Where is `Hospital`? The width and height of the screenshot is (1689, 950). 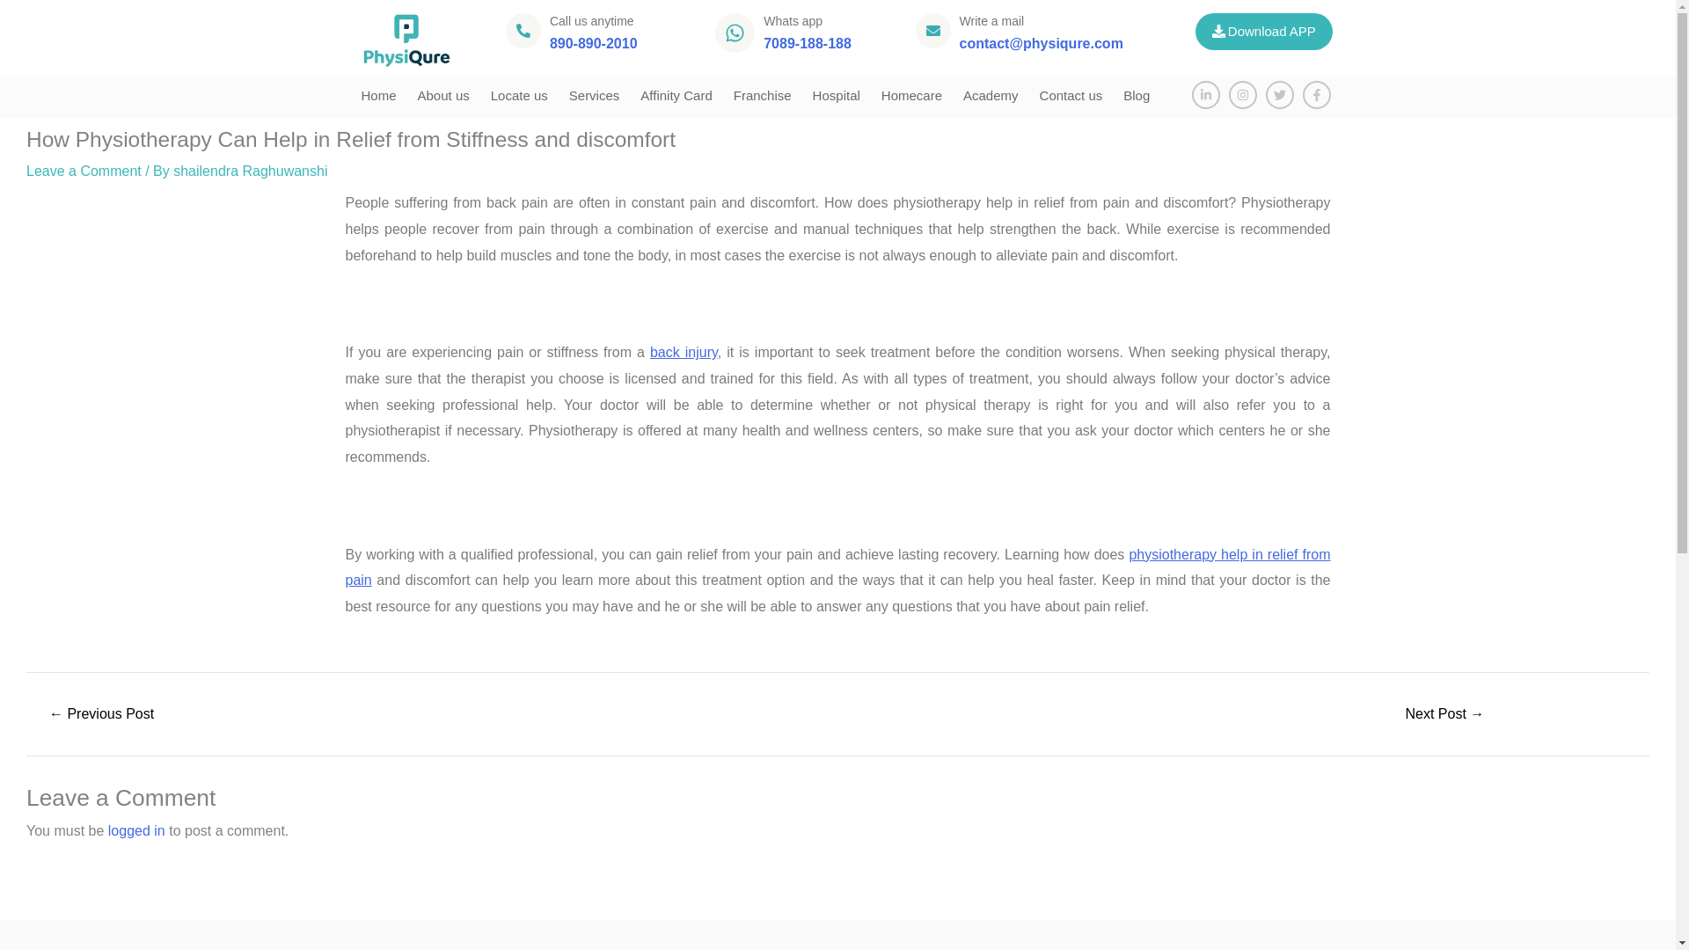
Hospital is located at coordinates (837, 95).